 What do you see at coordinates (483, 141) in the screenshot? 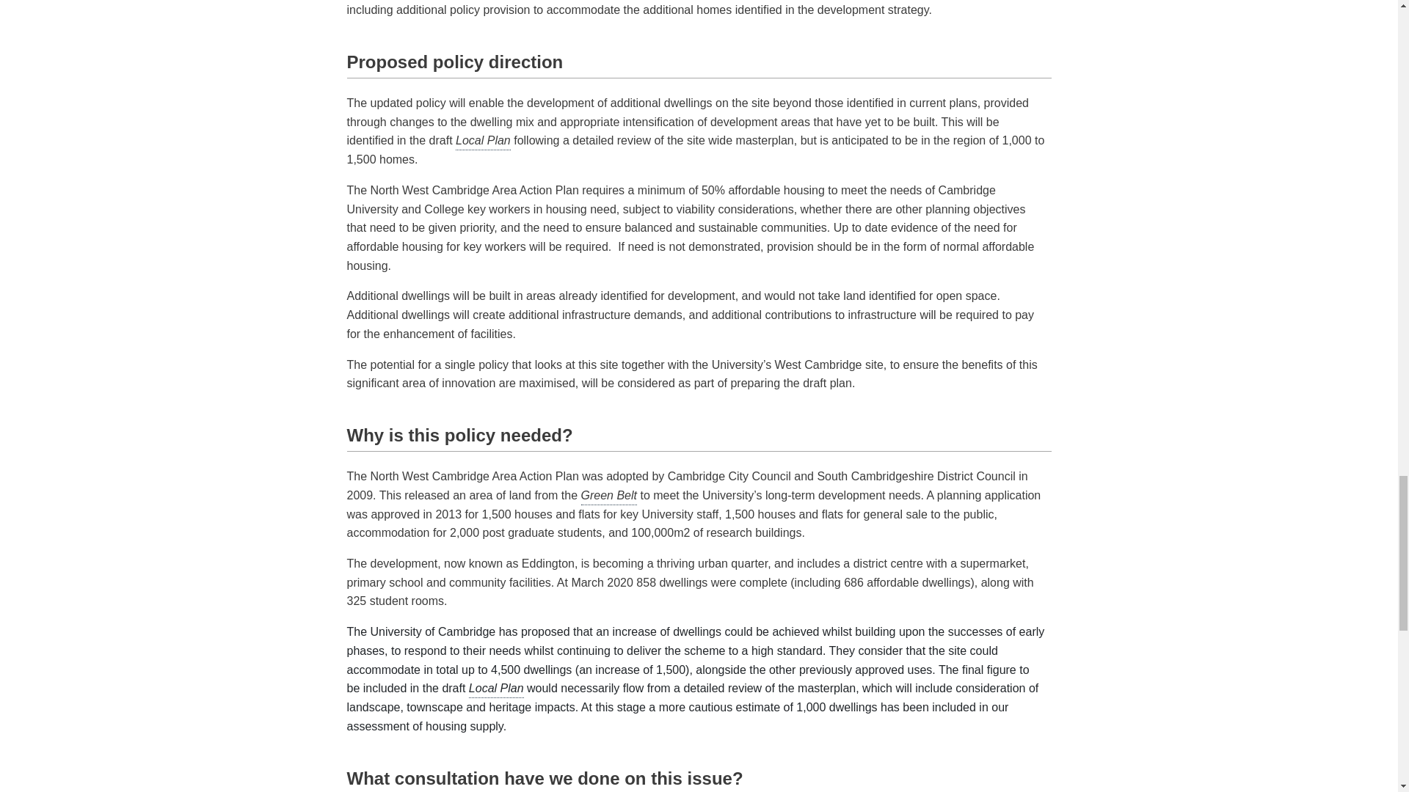
I see `Local Plan` at bounding box center [483, 141].